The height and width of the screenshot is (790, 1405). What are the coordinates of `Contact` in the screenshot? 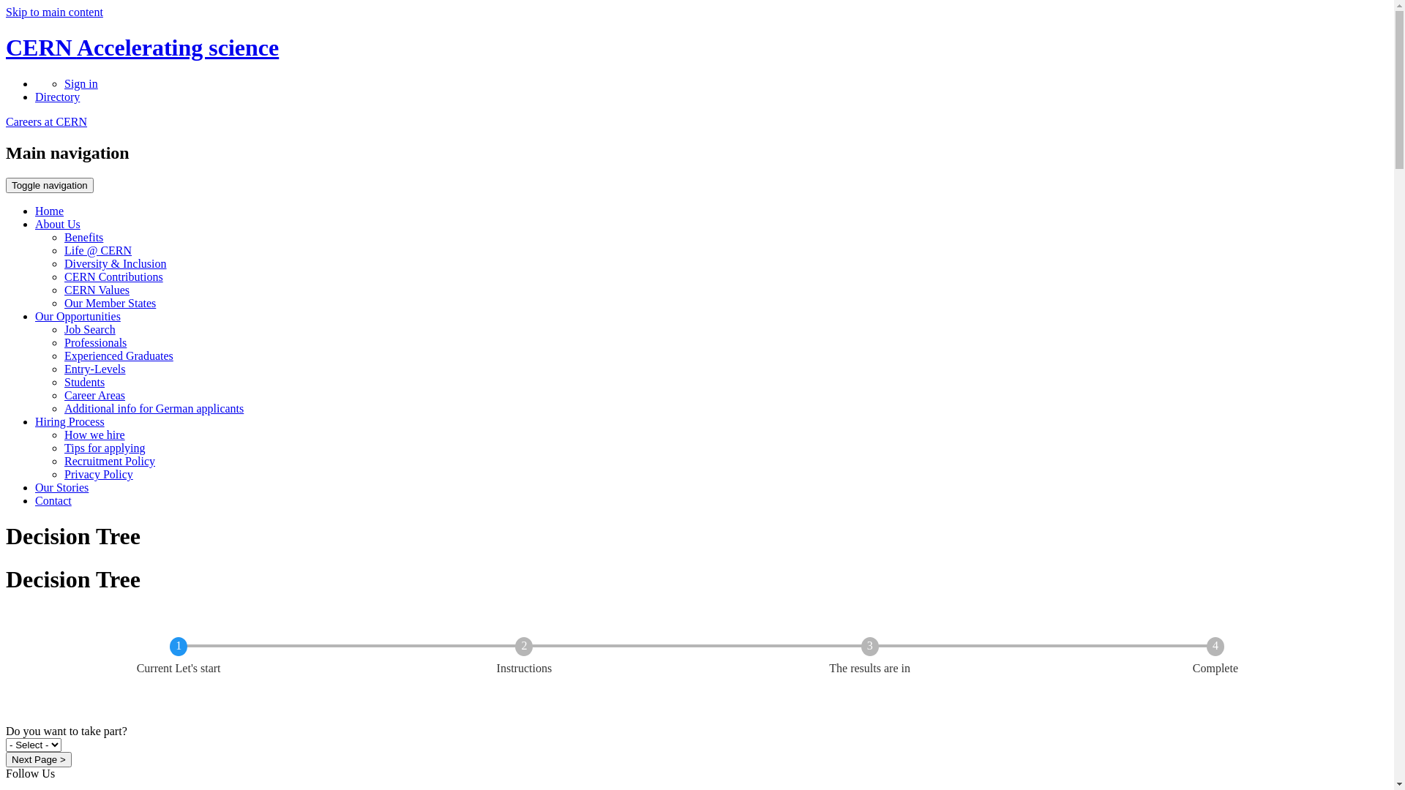 It's located at (53, 500).